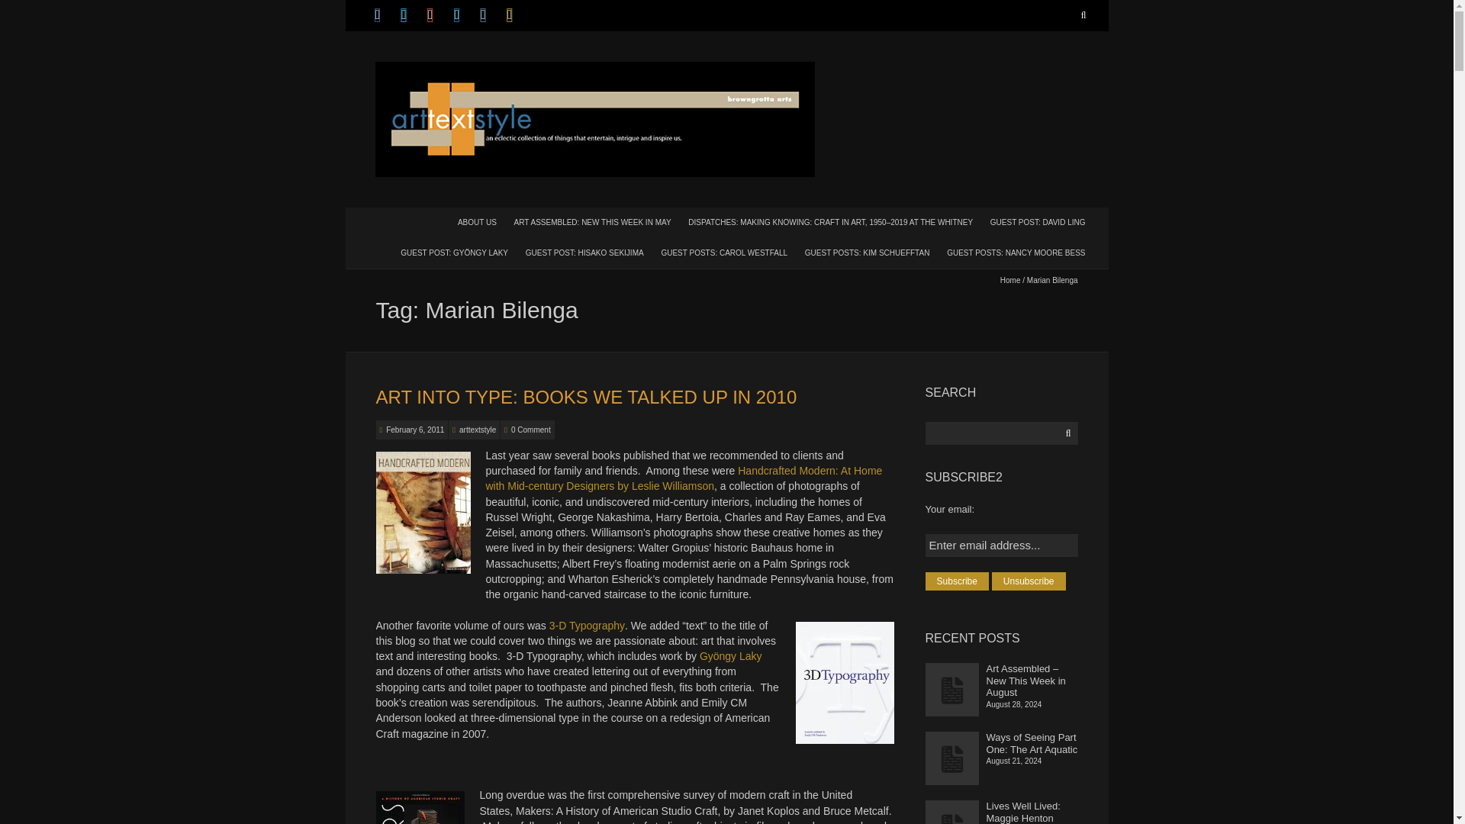 The height and width of the screenshot is (824, 1465). I want to click on GUEST POST: HISAKO SEKIJIMA, so click(584, 252).